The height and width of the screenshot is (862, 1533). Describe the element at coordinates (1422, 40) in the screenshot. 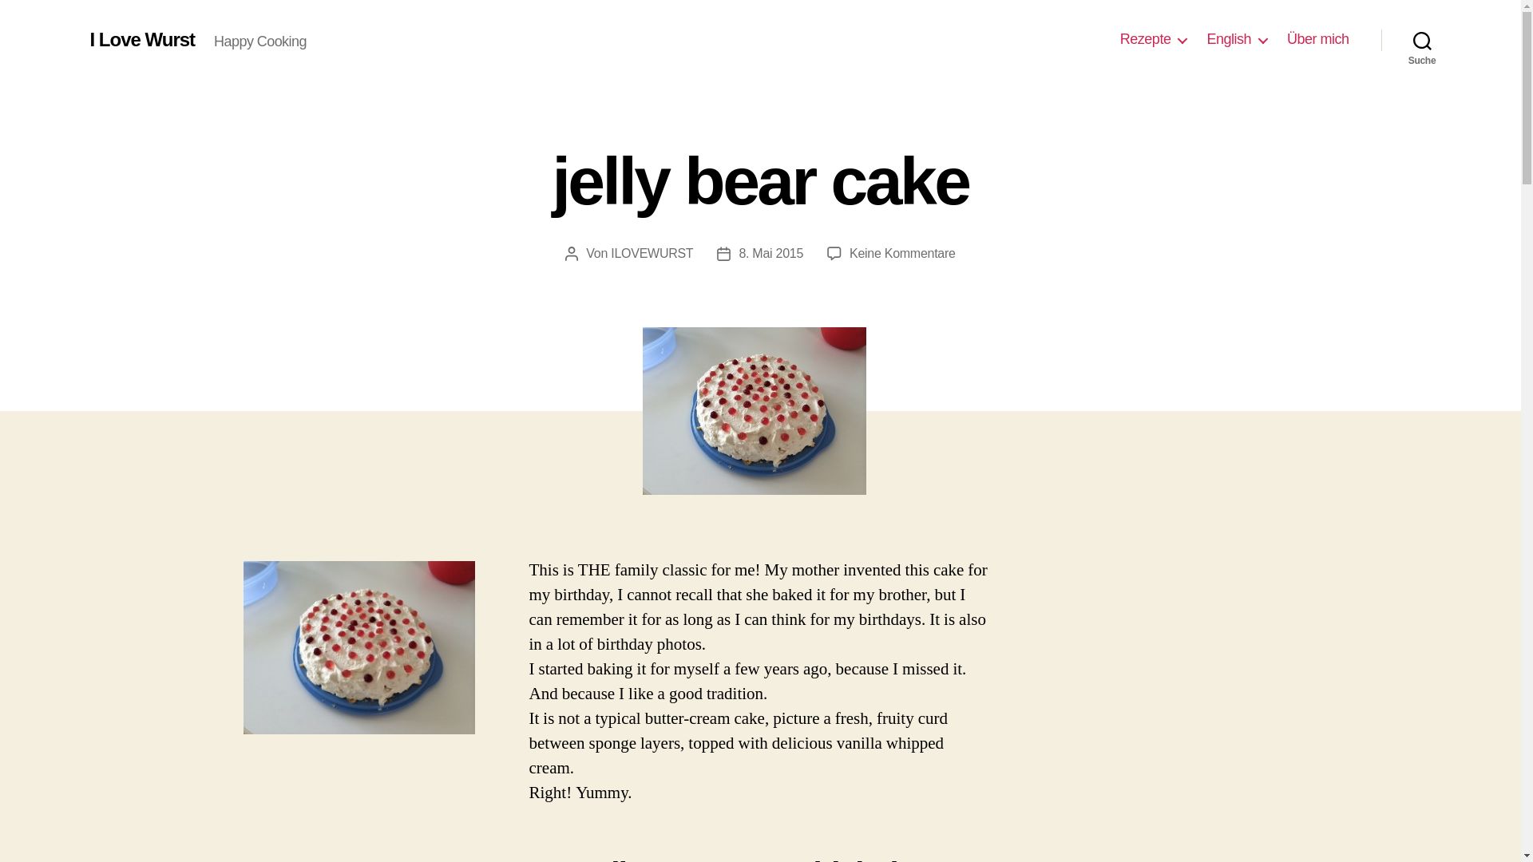

I see `Suche` at that location.